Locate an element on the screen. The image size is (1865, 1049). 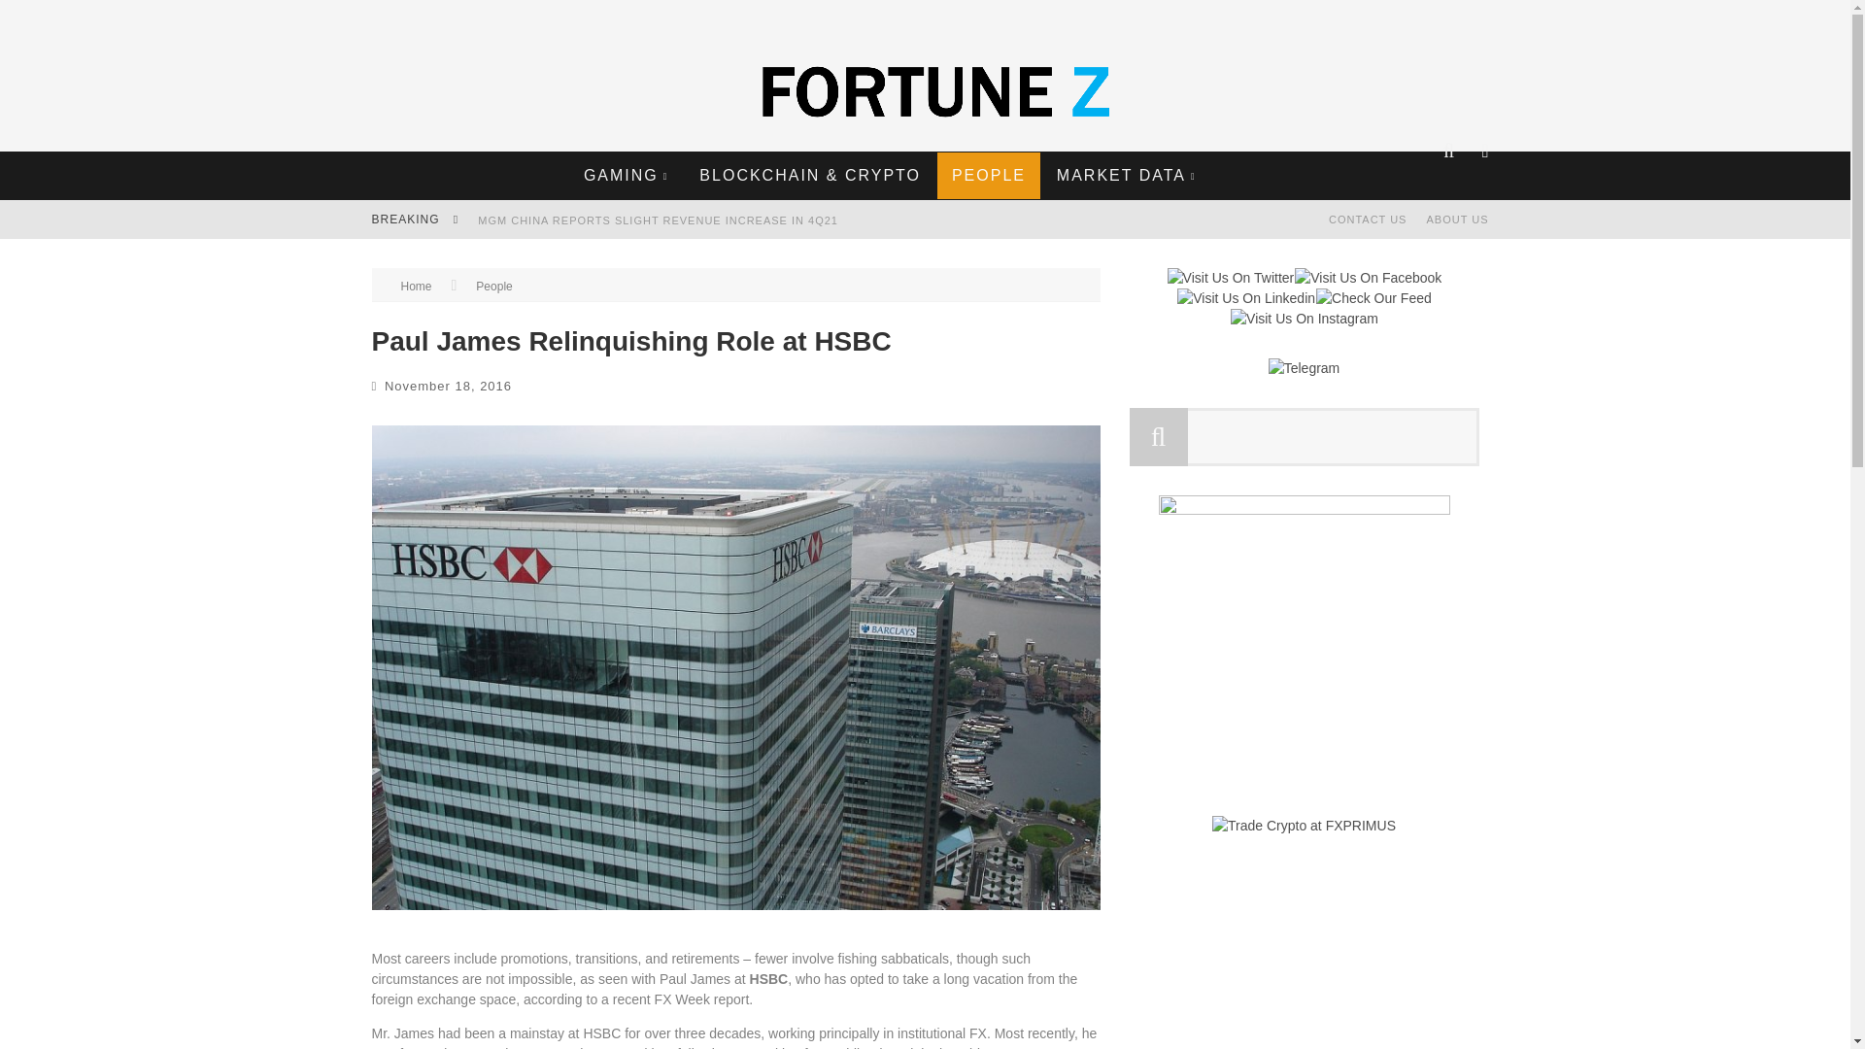
View all posts in People is located at coordinates (493, 287).